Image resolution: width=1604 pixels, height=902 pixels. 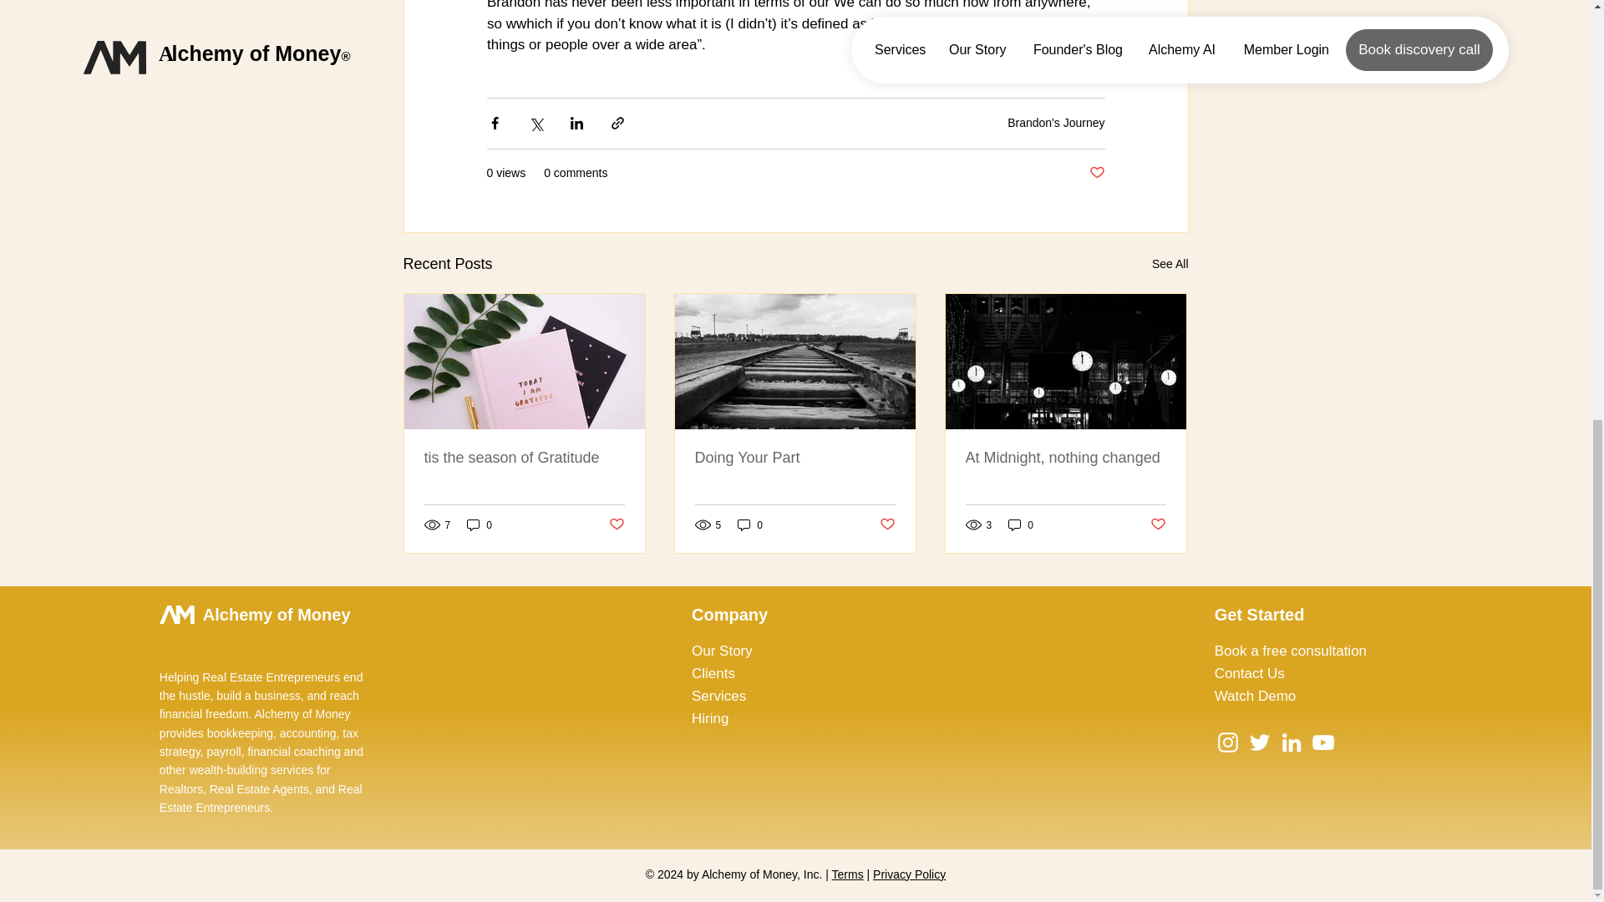 I want to click on 0, so click(x=750, y=524).